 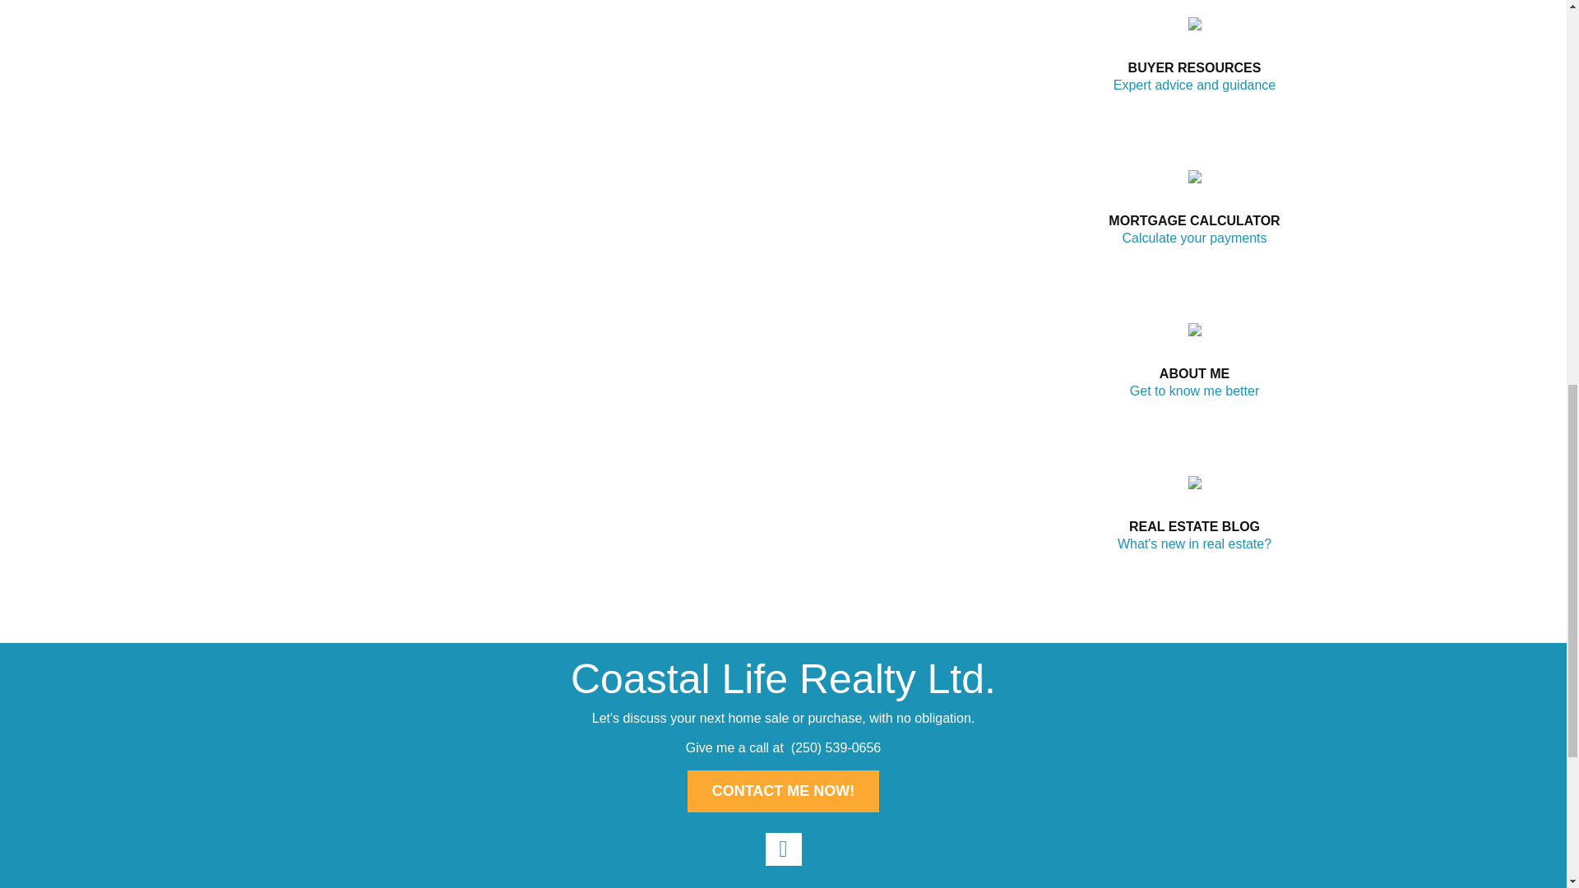 I want to click on Calculate your payments, so click(x=1193, y=238).